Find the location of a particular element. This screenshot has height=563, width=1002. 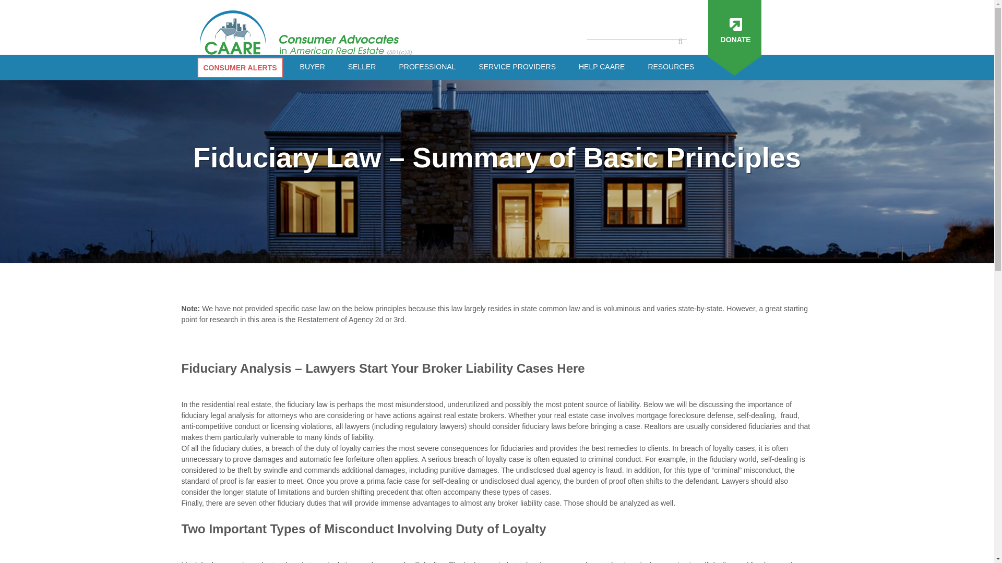

BUYER is located at coordinates (312, 67).